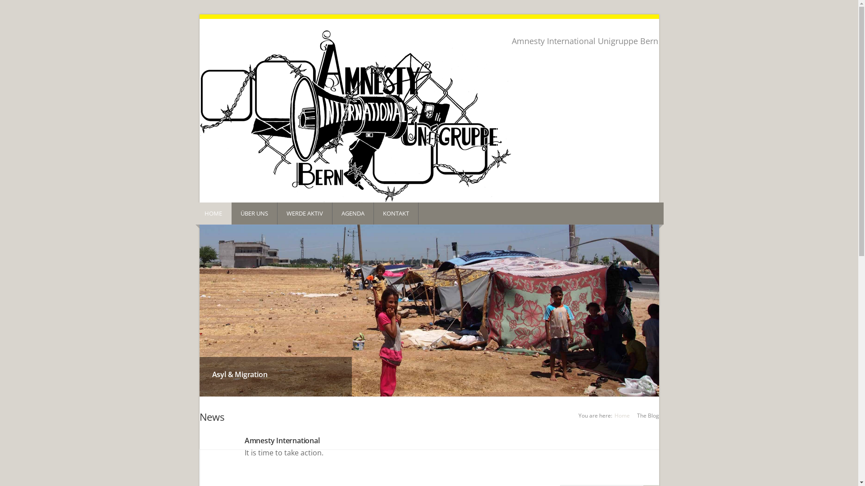 The height and width of the screenshot is (486, 865). What do you see at coordinates (622, 416) in the screenshot?
I see `Home` at bounding box center [622, 416].